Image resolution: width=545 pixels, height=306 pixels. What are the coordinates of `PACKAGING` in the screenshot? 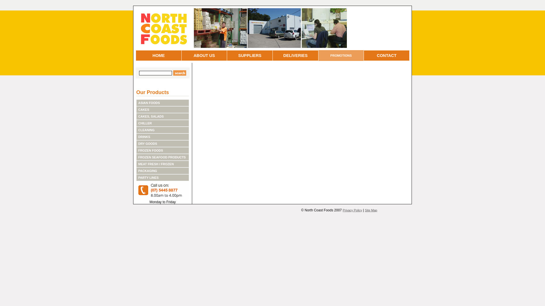 It's located at (148, 171).